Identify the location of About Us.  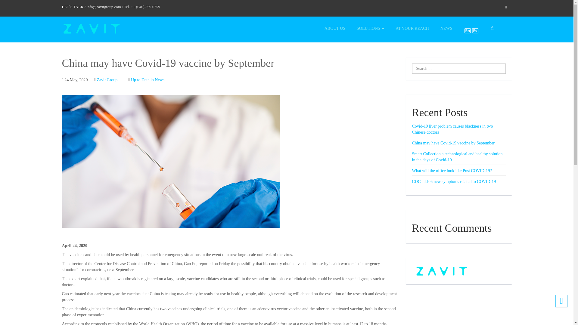
(335, 28).